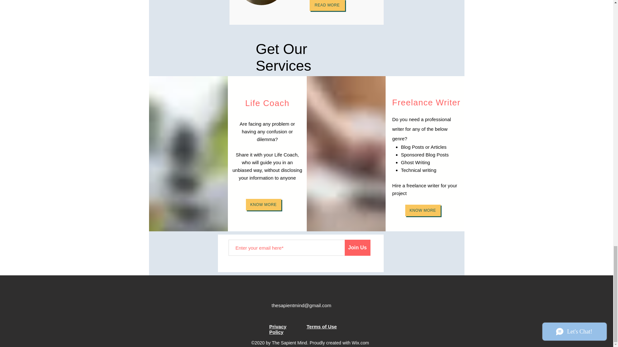 The width and height of the screenshot is (618, 347). What do you see at coordinates (357, 247) in the screenshot?
I see `Join Us` at bounding box center [357, 247].